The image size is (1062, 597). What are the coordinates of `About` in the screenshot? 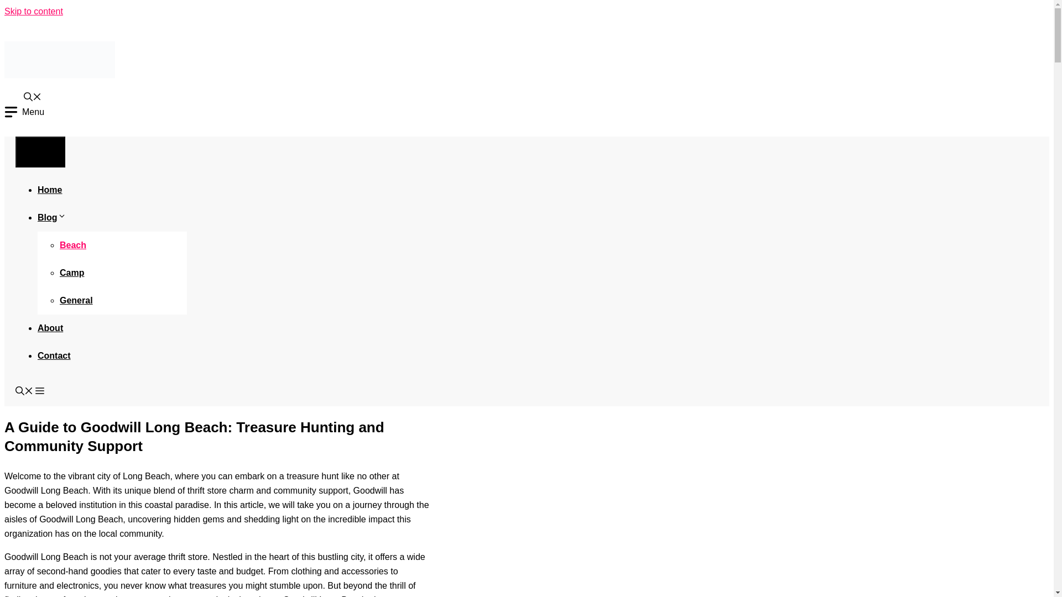 It's located at (50, 327).